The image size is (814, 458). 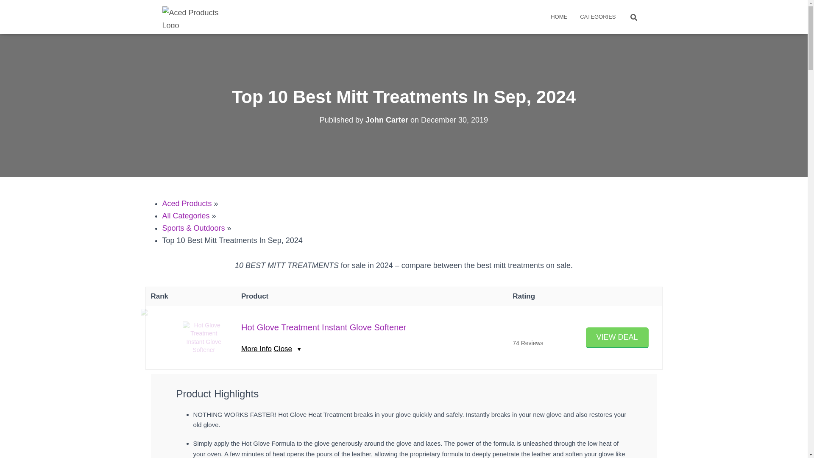 I want to click on Hot Glove Treatment Instant Glove Softener, so click(x=323, y=327).